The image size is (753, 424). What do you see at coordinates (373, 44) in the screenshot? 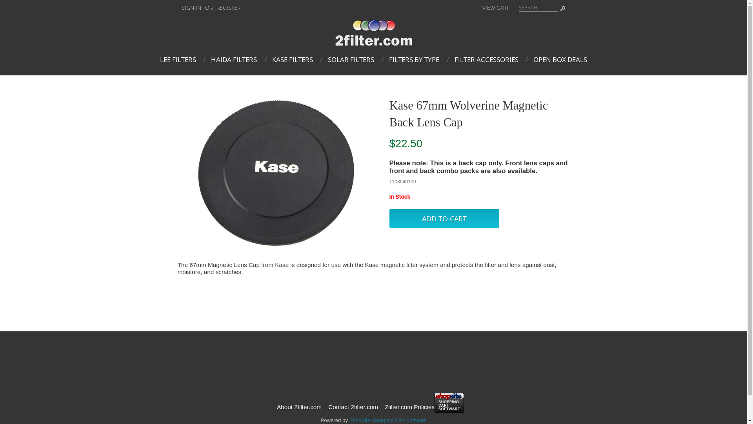
I see `2filter.com` at bounding box center [373, 44].